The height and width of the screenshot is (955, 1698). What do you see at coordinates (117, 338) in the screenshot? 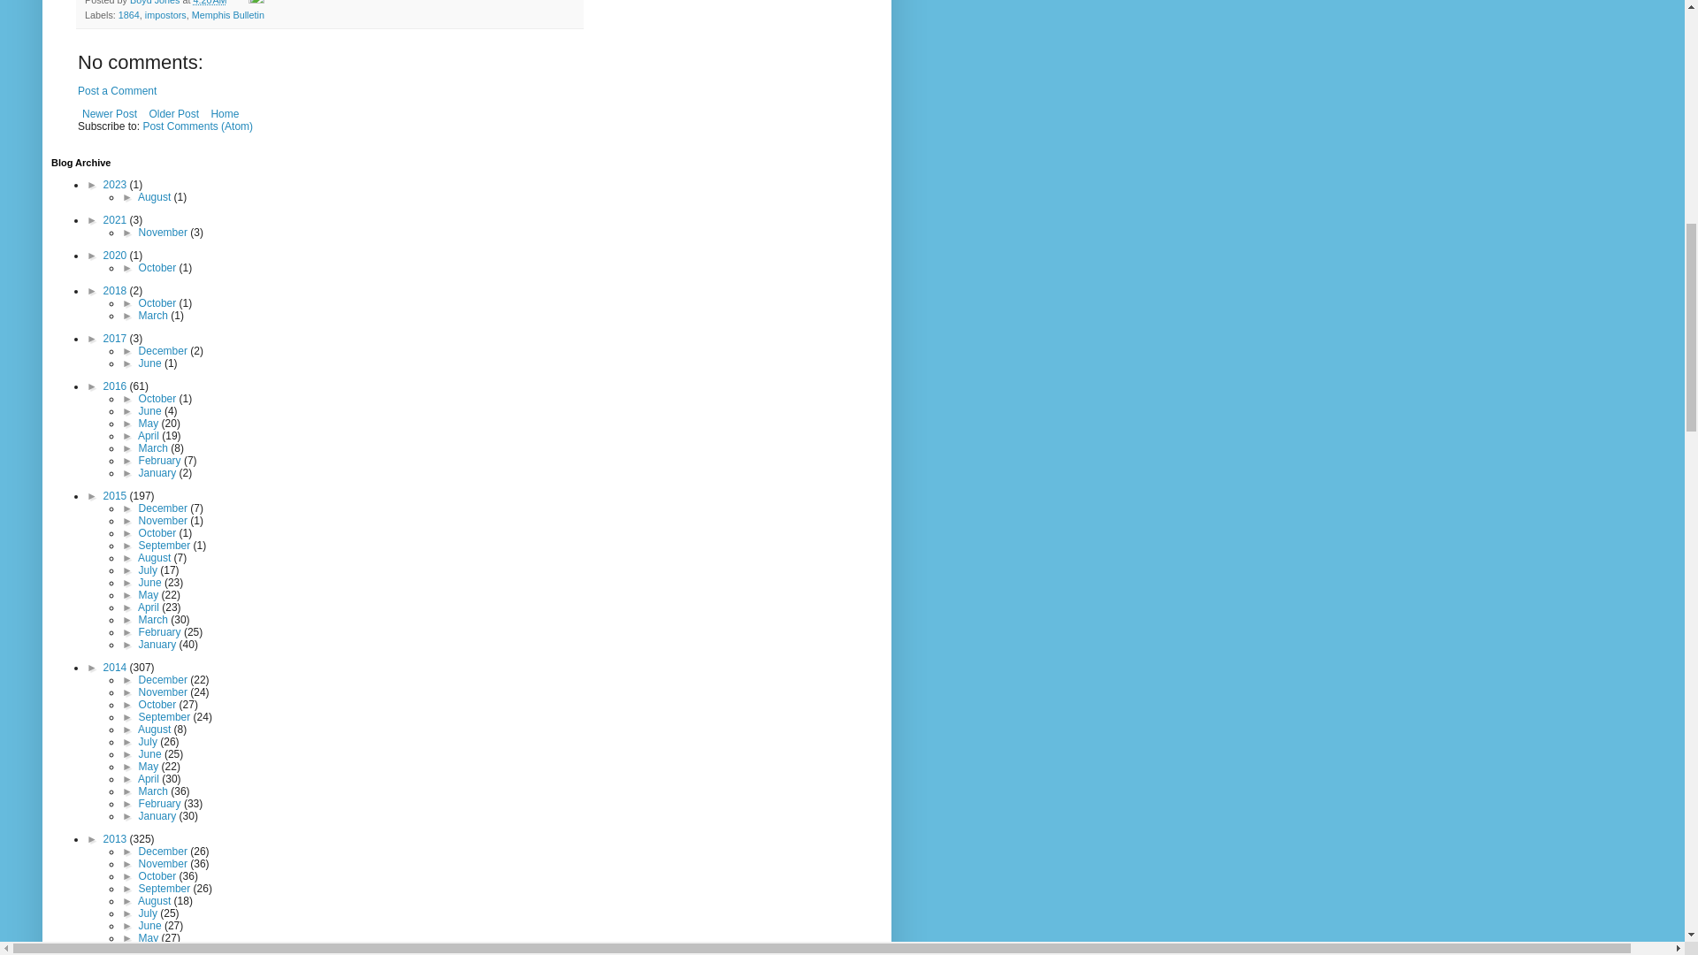
I see `2017` at bounding box center [117, 338].